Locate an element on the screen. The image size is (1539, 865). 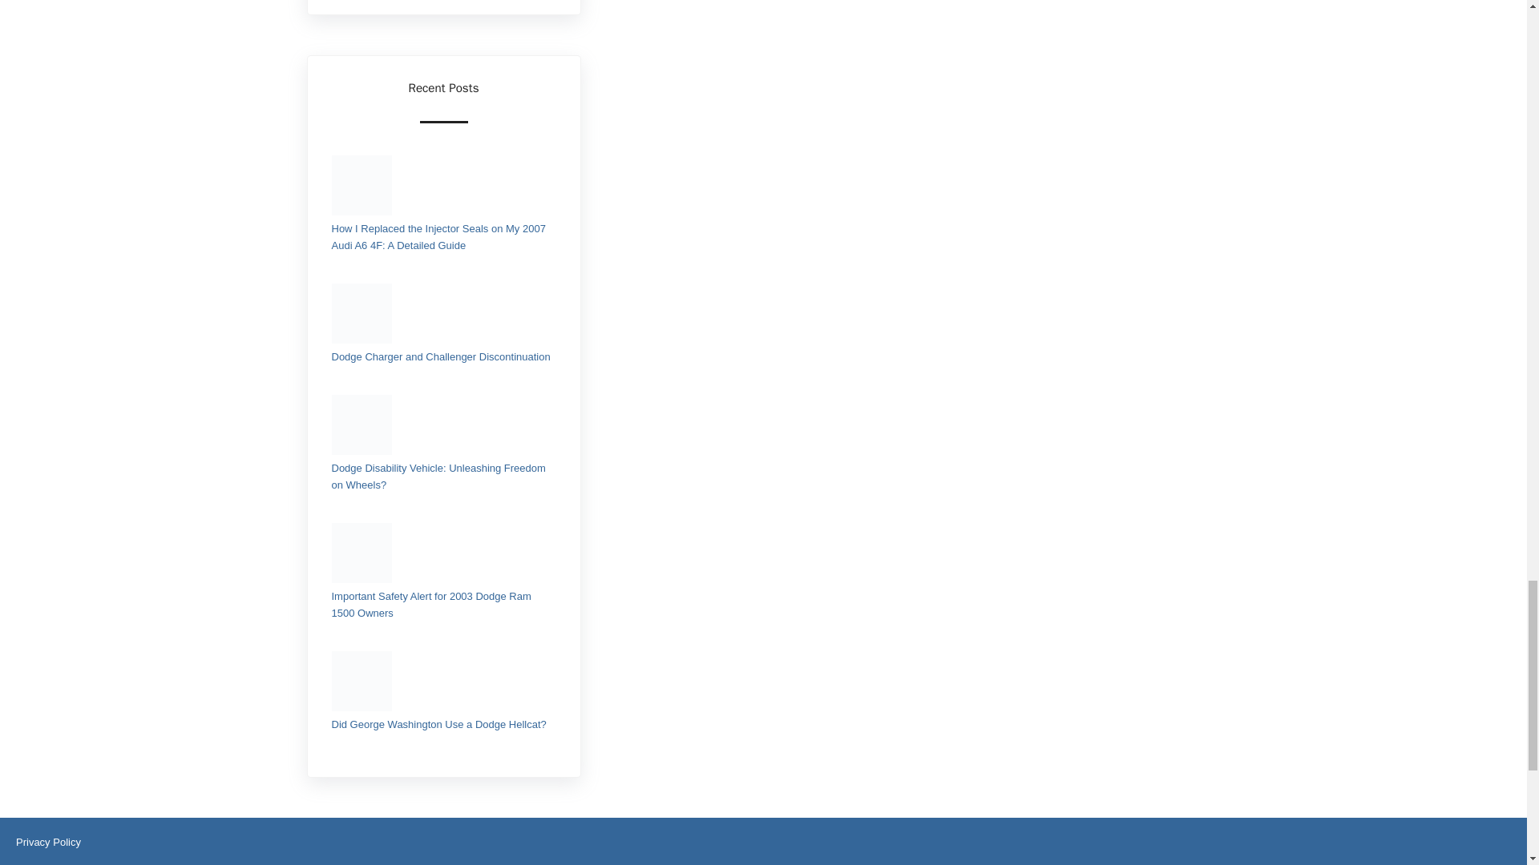
Important Safety Alert for 2003 Dodge Ram 1500 Owners 7 is located at coordinates (362, 553).